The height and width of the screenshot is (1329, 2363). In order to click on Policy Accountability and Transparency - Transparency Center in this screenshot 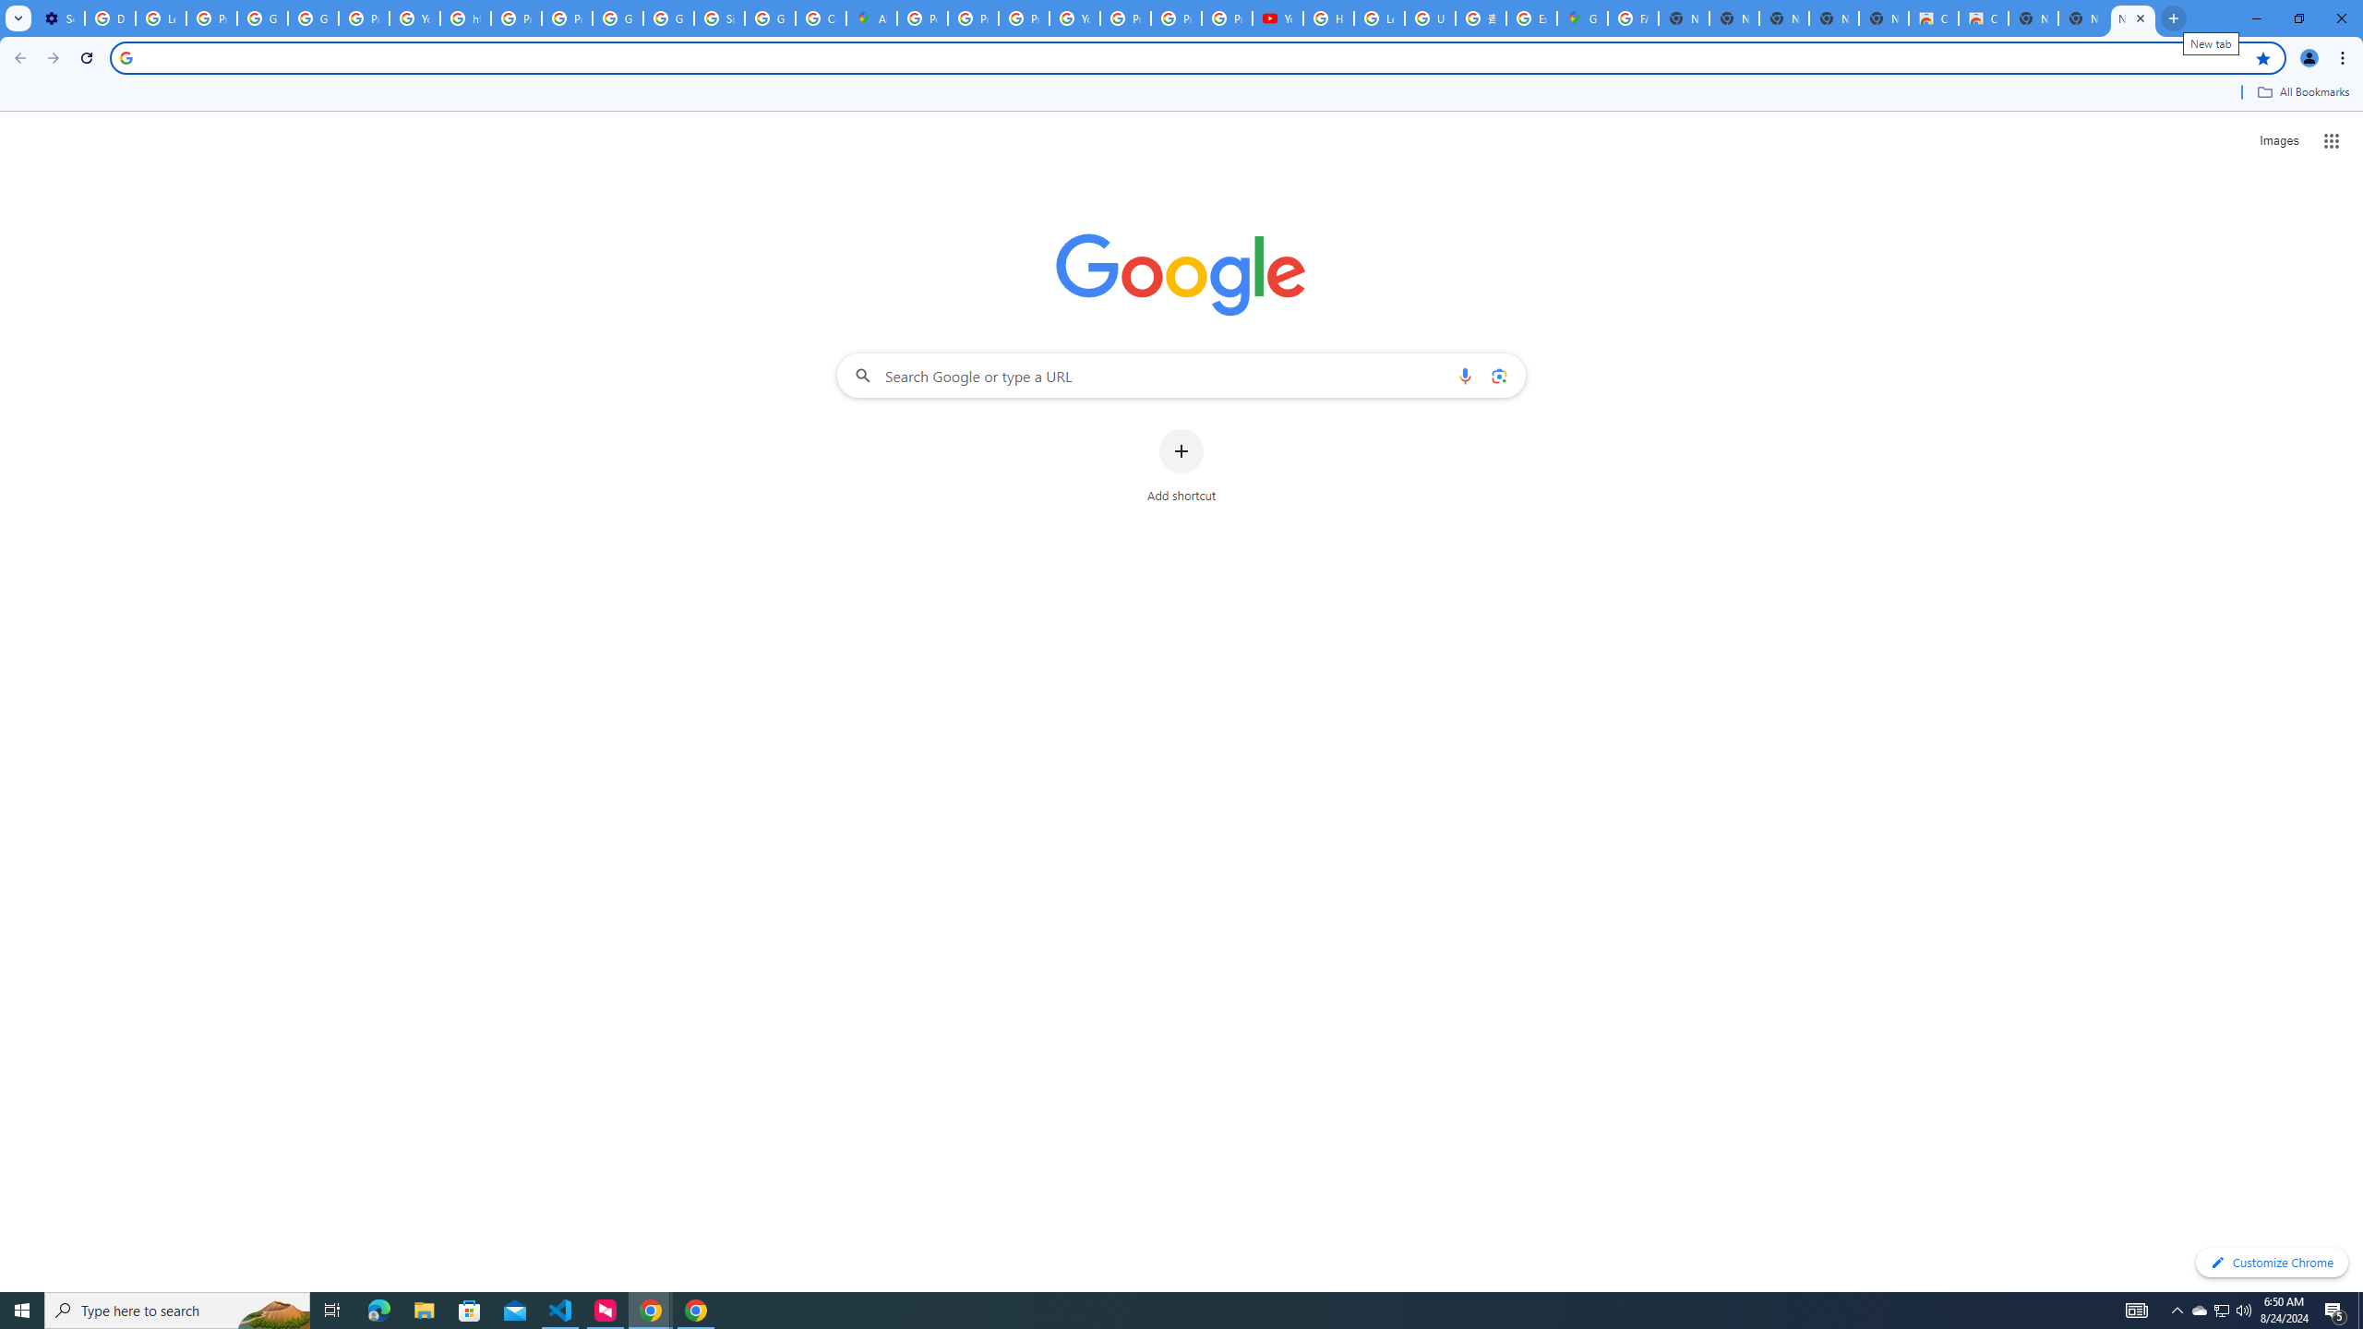, I will do `click(922, 18)`.